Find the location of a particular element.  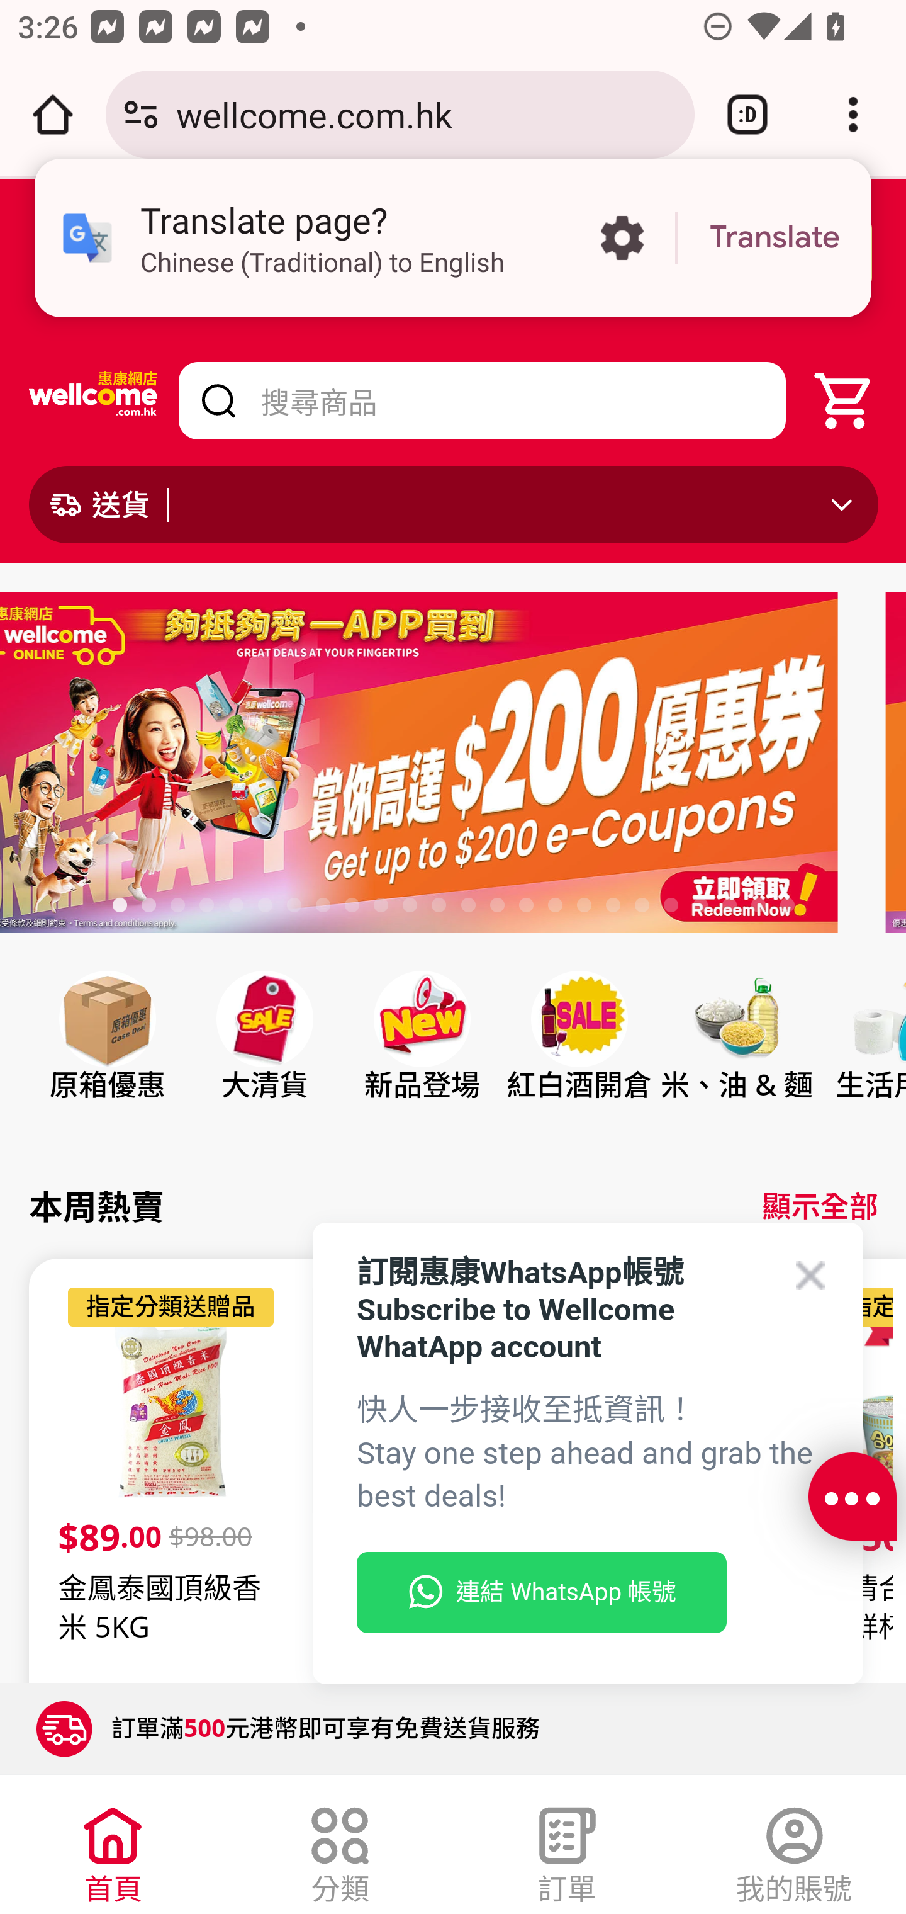

分類 is located at coordinates (340, 1850).